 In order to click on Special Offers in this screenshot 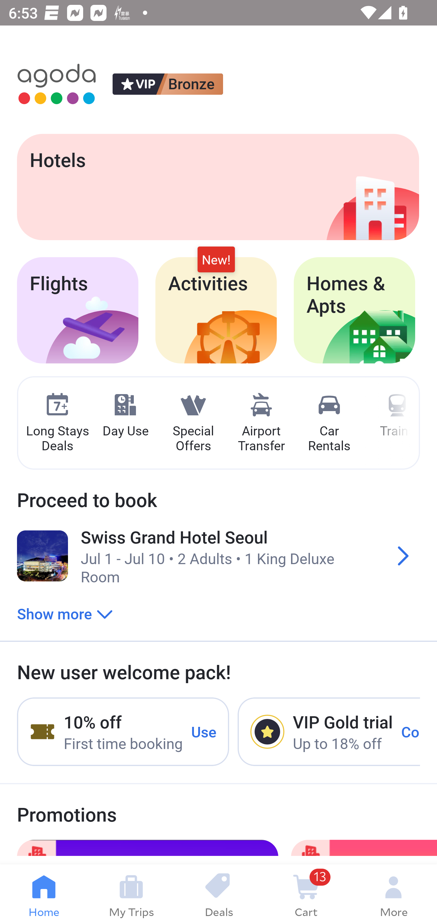, I will do `click(193, 423)`.